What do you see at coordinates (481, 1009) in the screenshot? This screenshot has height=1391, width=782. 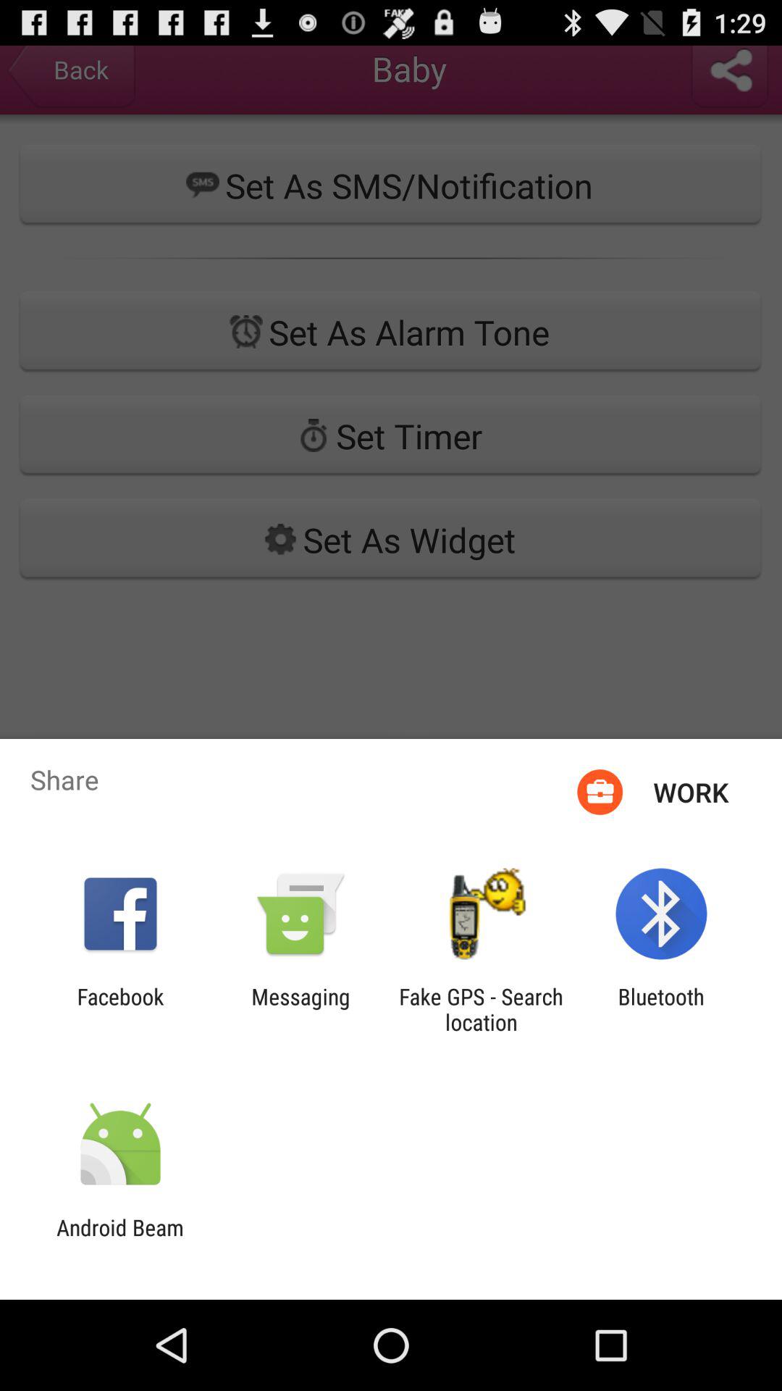 I see `press fake gps search` at bounding box center [481, 1009].